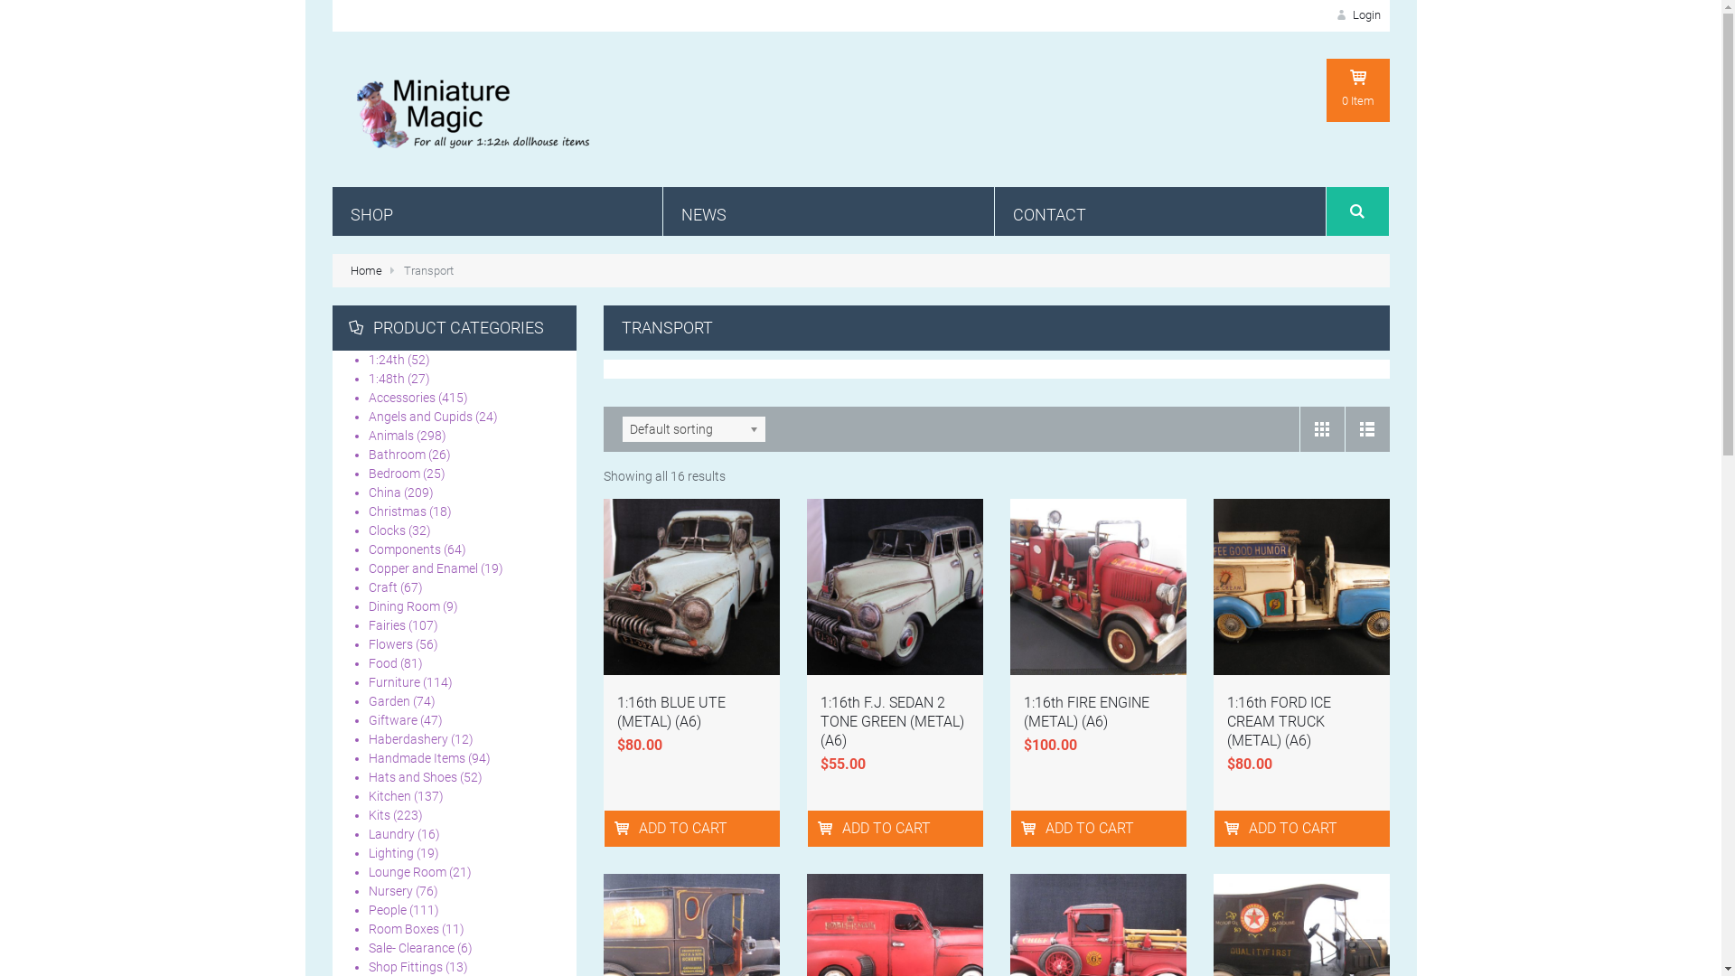 Image resolution: width=1735 pixels, height=976 pixels. Describe the element at coordinates (387, 530) in the screenshot. I see `Clocks` at that location.